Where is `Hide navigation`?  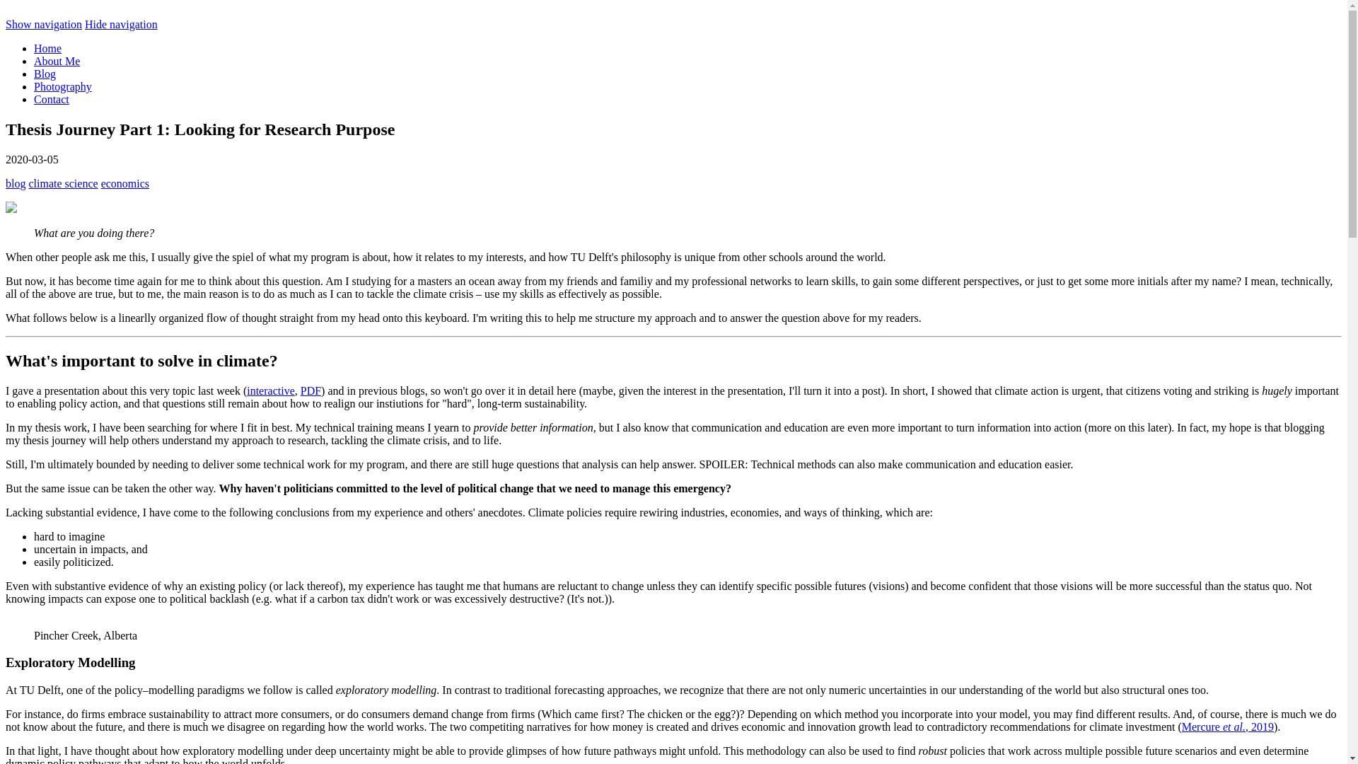 Hide navigation is located at coordinates (120, 24).